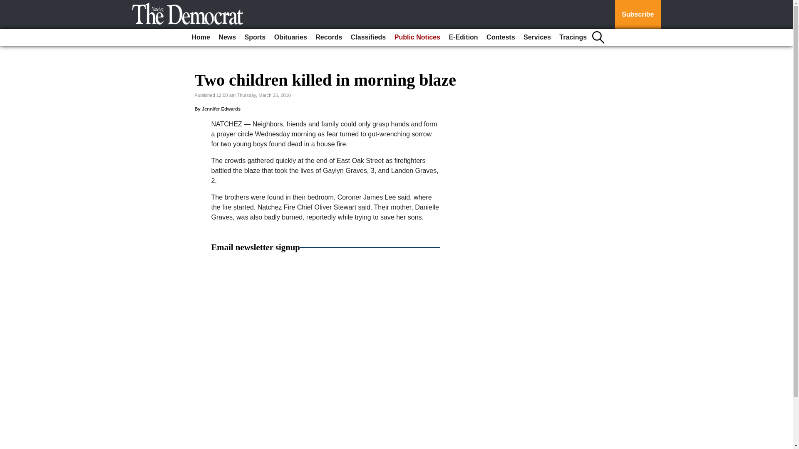 The width and height of the screenshot is (799, 449). Describe the element at coordinates (201, 37) in the screenshot. I see `Home` at that location.